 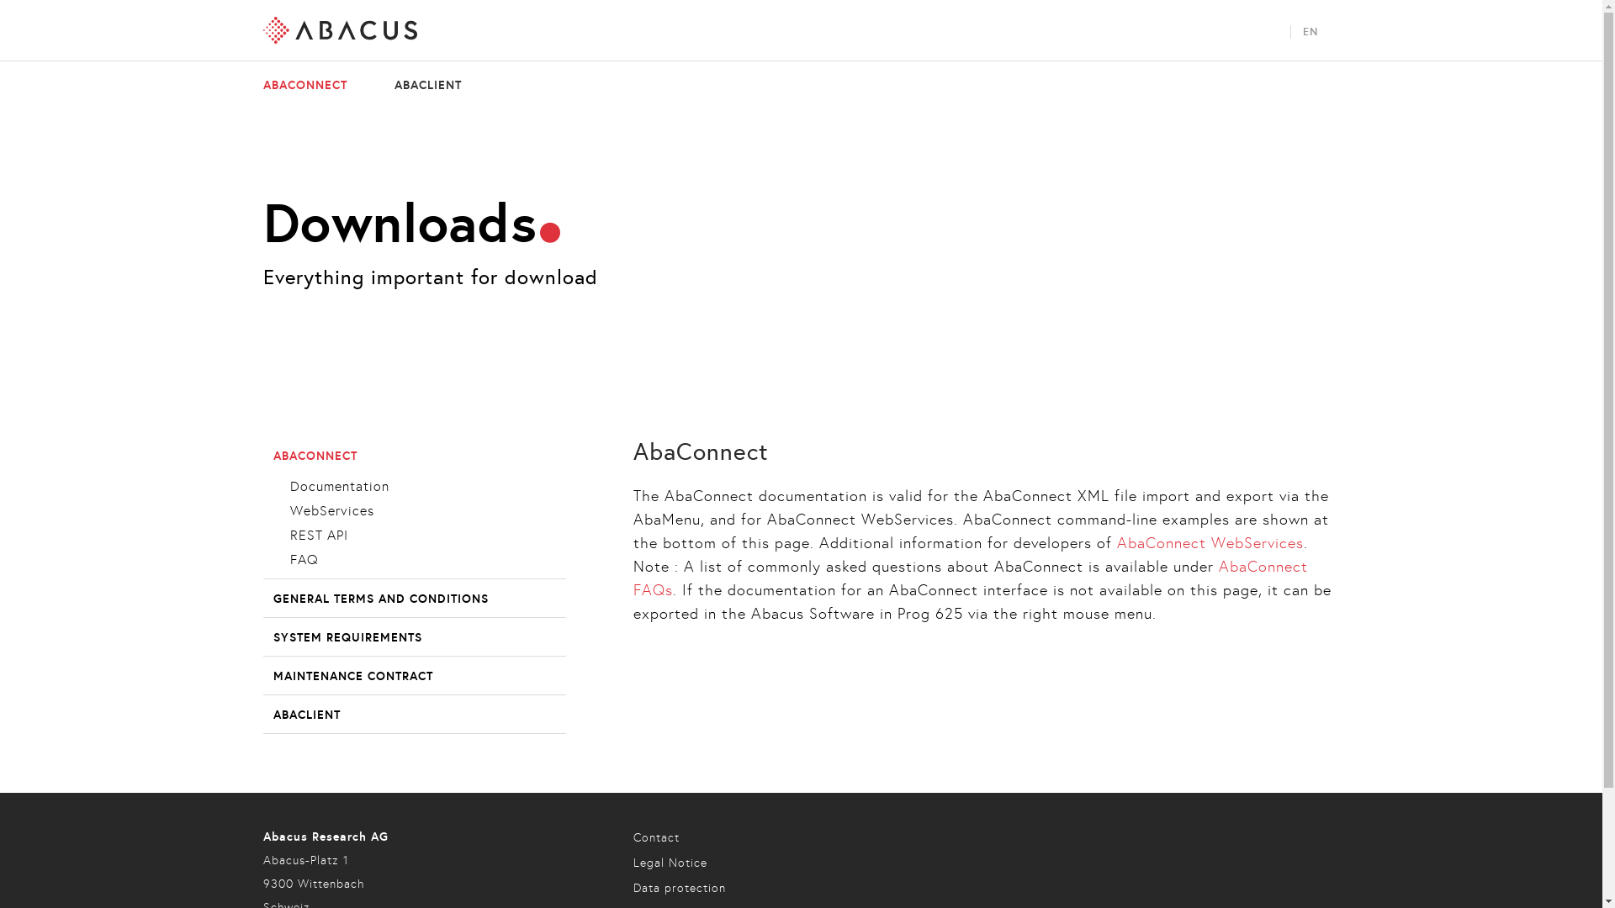 I want to click on GENERAL TERMS AND CONDITIONS, so click(x=380, y=599).